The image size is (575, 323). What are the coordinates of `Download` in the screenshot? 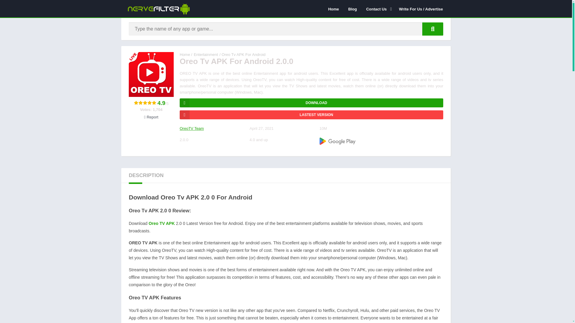 It's located at (311, 103).